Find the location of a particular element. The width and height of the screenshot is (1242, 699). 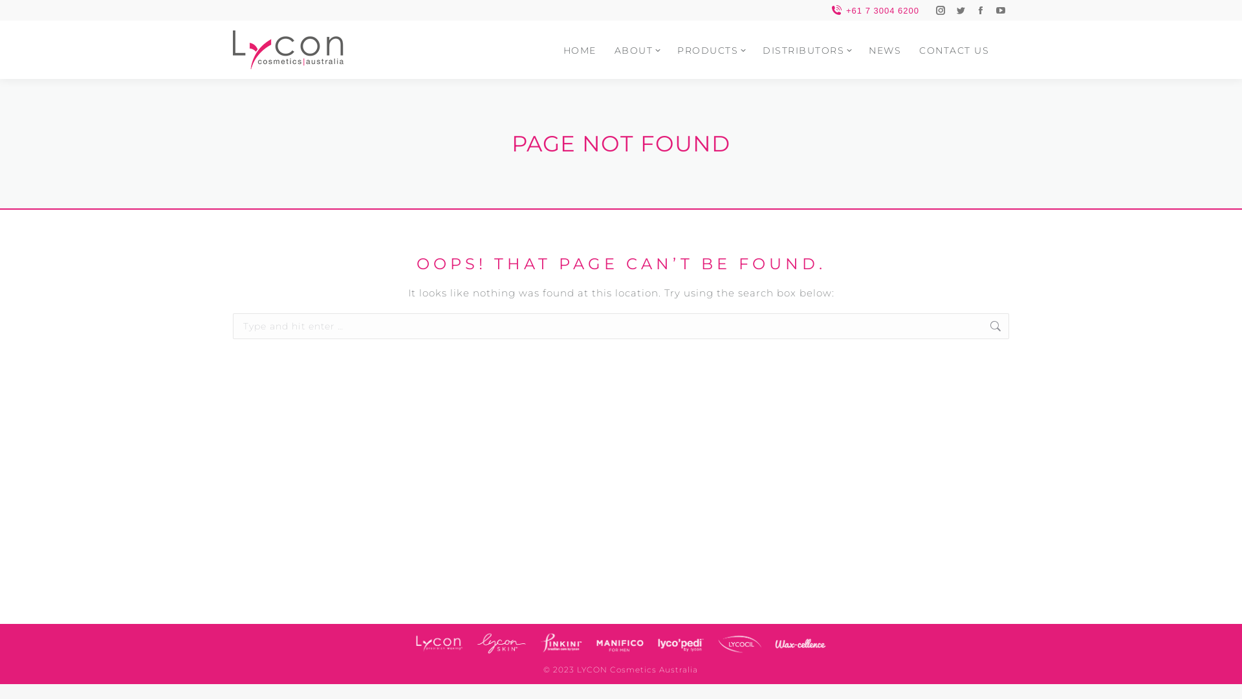

ABOUT is located at coordinates (637, 40).